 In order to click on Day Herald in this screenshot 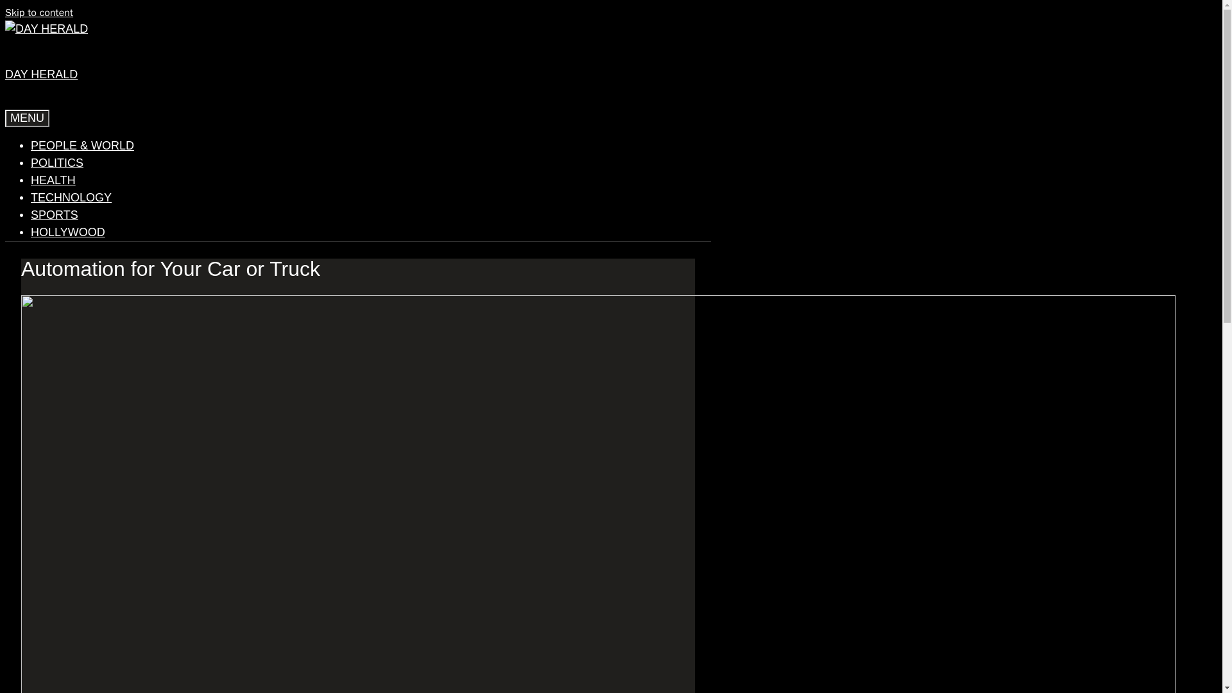, I will do `click(46, 28)`.